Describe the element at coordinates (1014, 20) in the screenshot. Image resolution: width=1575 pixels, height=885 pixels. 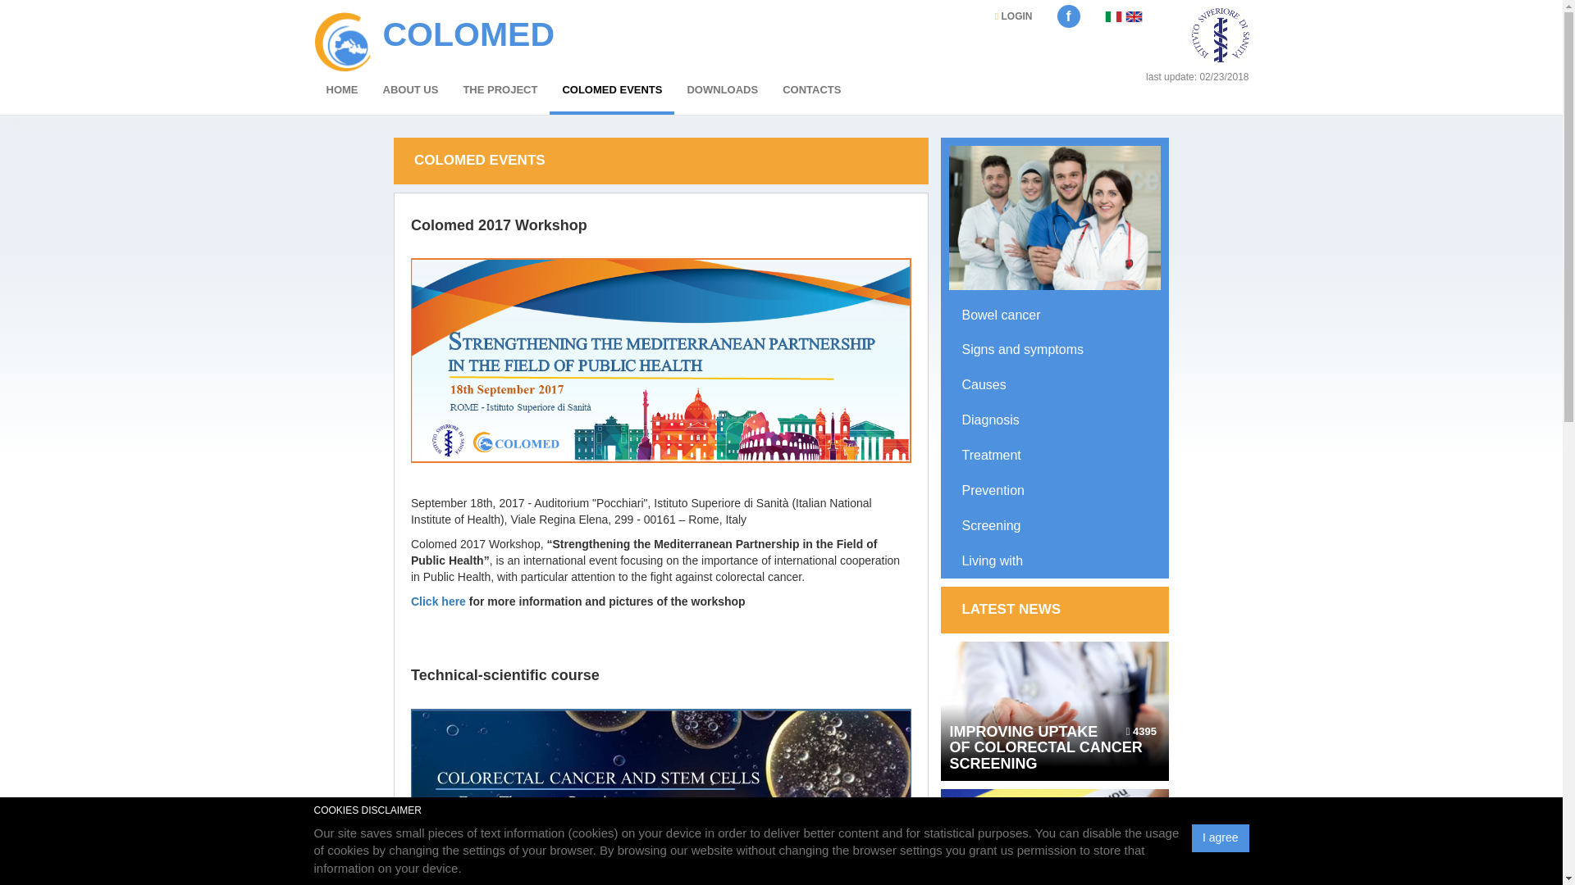
I see `LOGIN` at that location.